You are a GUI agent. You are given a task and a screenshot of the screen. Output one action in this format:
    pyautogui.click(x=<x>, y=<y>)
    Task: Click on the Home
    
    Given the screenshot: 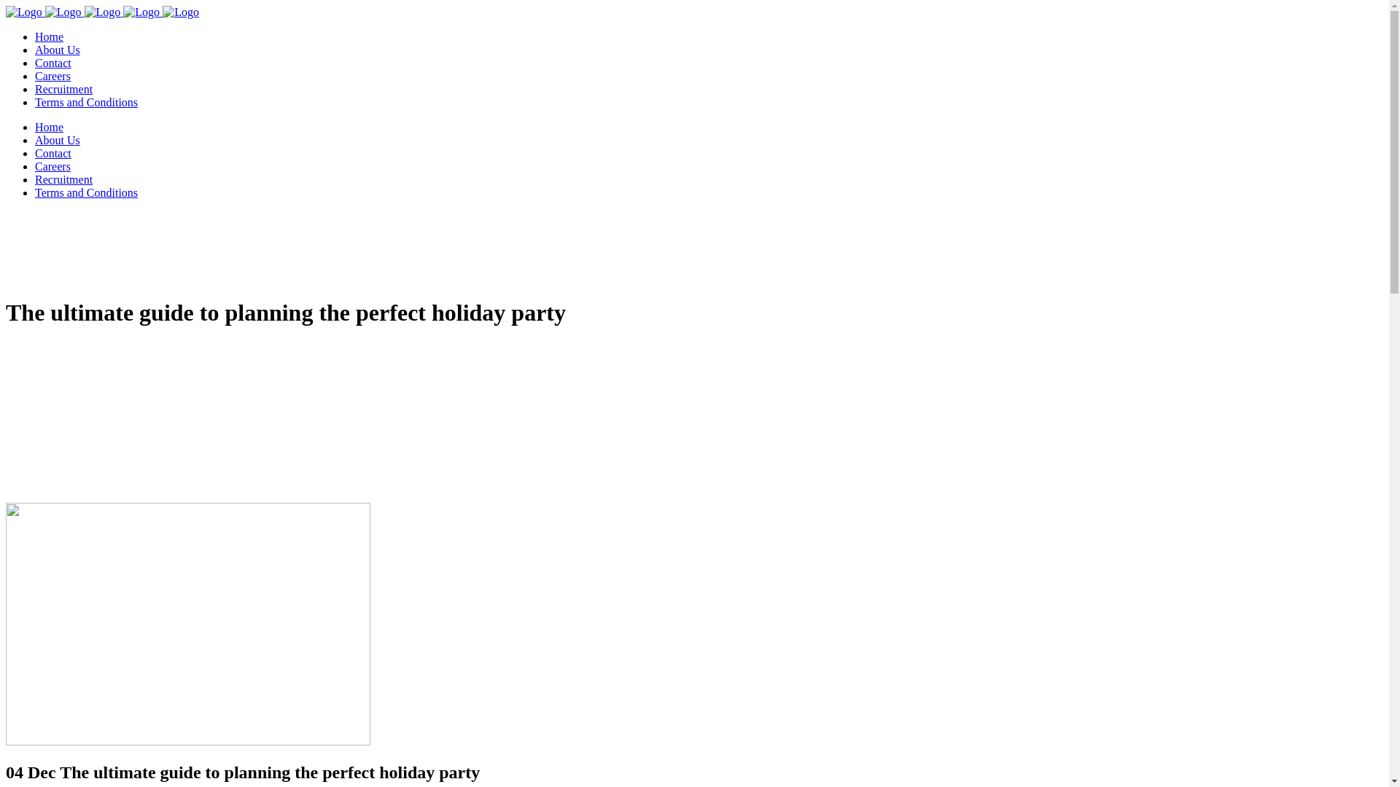 What is the action you would take?
    pyautogui.click(x=50, y=127)
    